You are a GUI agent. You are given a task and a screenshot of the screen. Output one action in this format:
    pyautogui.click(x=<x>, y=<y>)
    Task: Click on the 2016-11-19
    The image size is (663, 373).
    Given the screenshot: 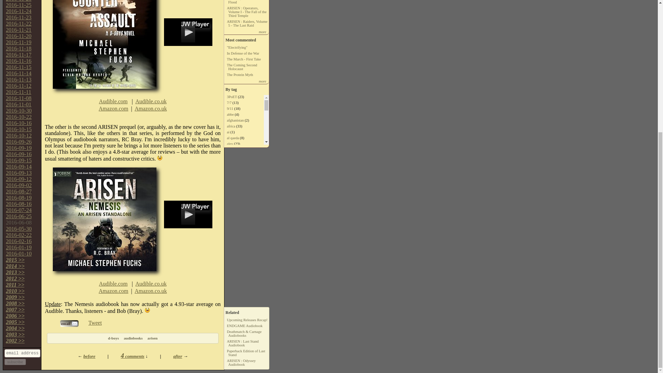 What is the action you would take?
    pyautogui.click(x=19, y=42)
    